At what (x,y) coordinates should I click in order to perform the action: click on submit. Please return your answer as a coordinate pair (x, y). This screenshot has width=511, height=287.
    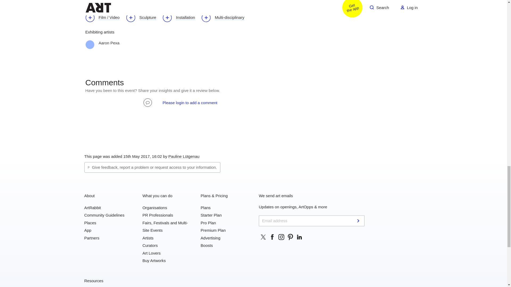
    Looking at the image, I should click on (359, 221).